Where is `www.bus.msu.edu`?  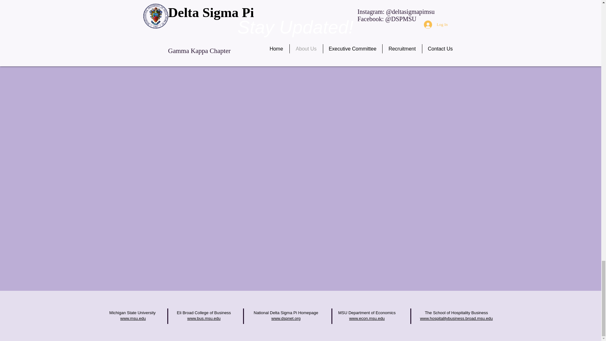 www.bus.msu.edu is located at coordinates (204, 318).